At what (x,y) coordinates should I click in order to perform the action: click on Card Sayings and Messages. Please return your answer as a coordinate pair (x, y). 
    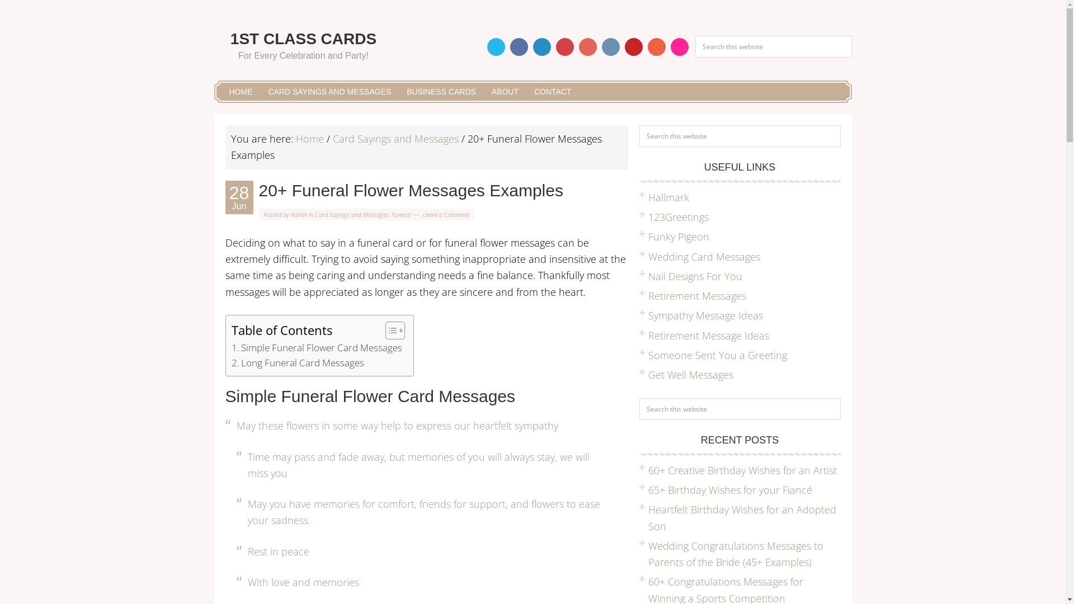
    Looking at the image, I should click on (351, 215).